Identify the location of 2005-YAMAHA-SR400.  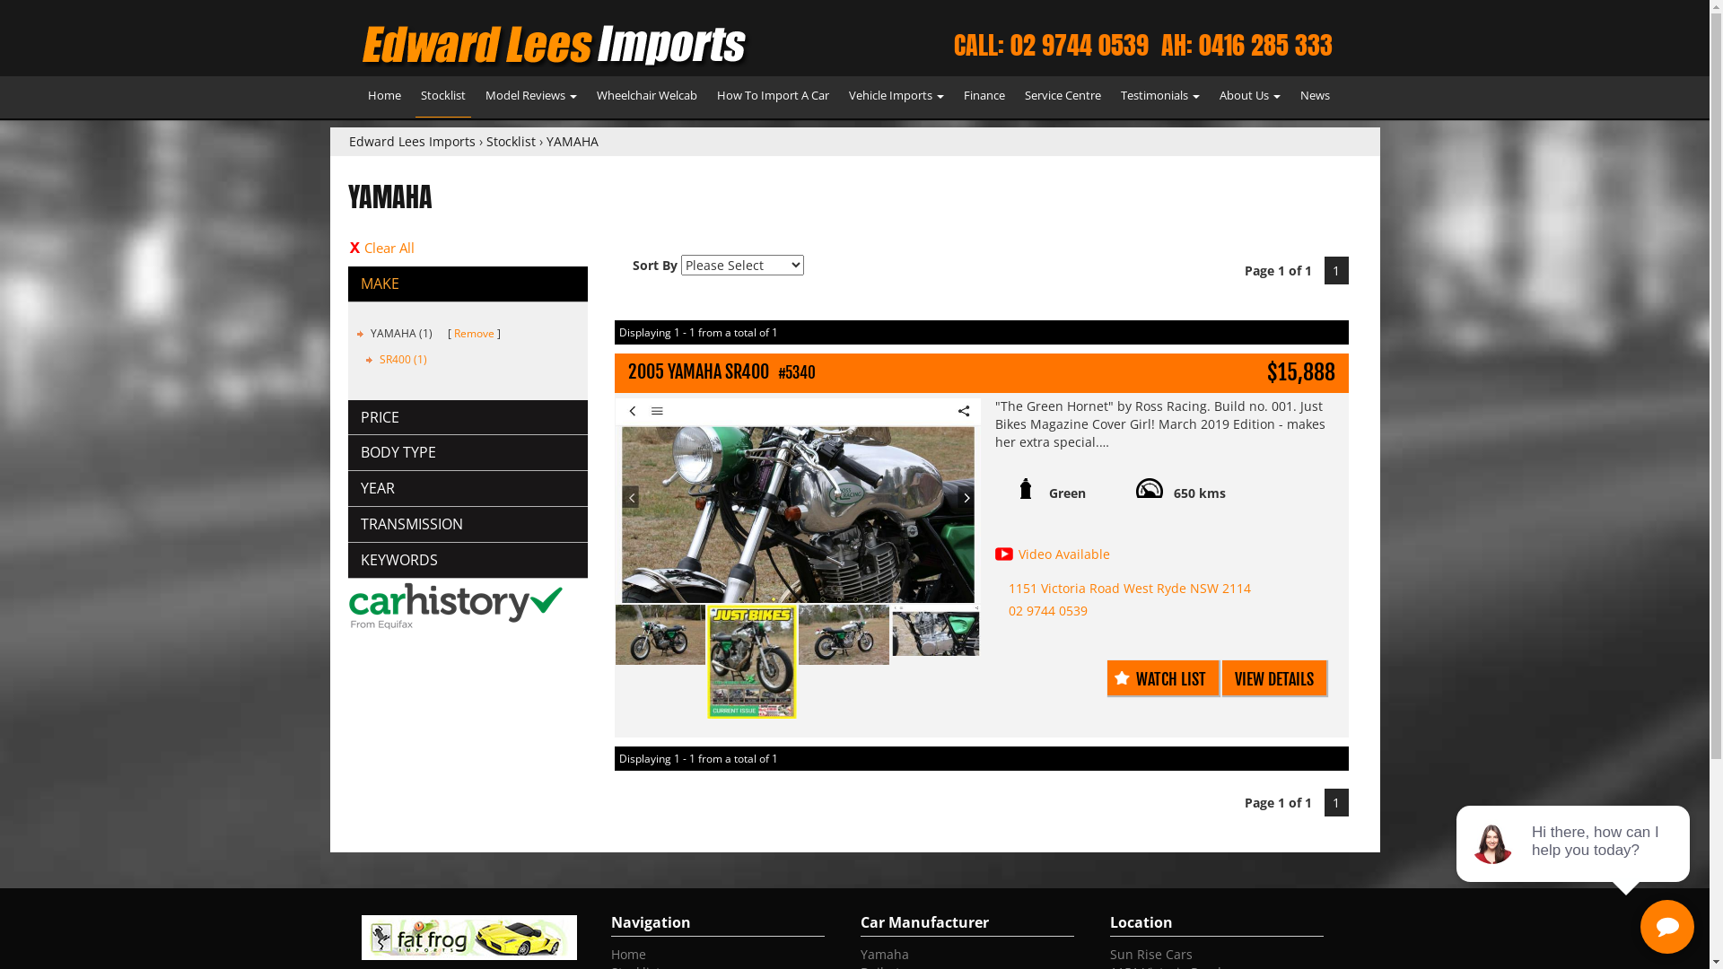
(844, 635).